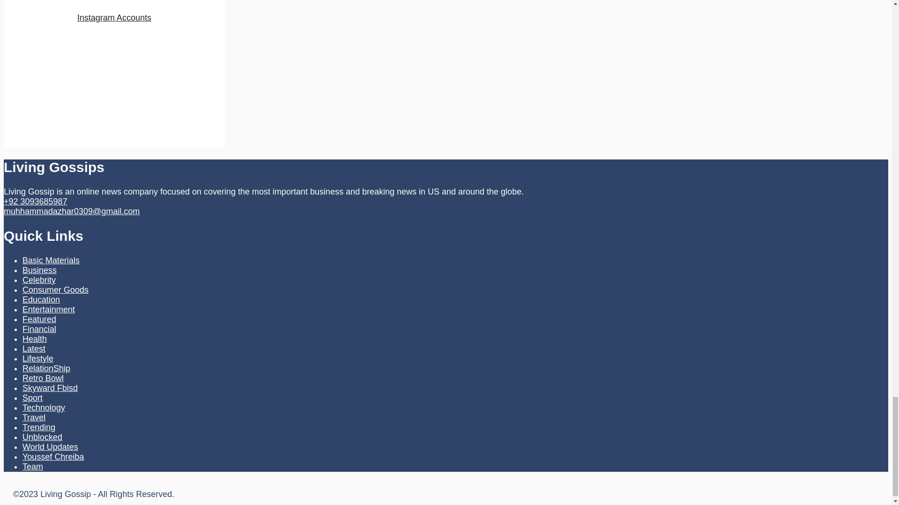 The height and width of the screenshot is (505, 899). What do you see at coordinates (49, 310) in the screenshot?
I see `Entertainment` at bounding box center [49, 310].